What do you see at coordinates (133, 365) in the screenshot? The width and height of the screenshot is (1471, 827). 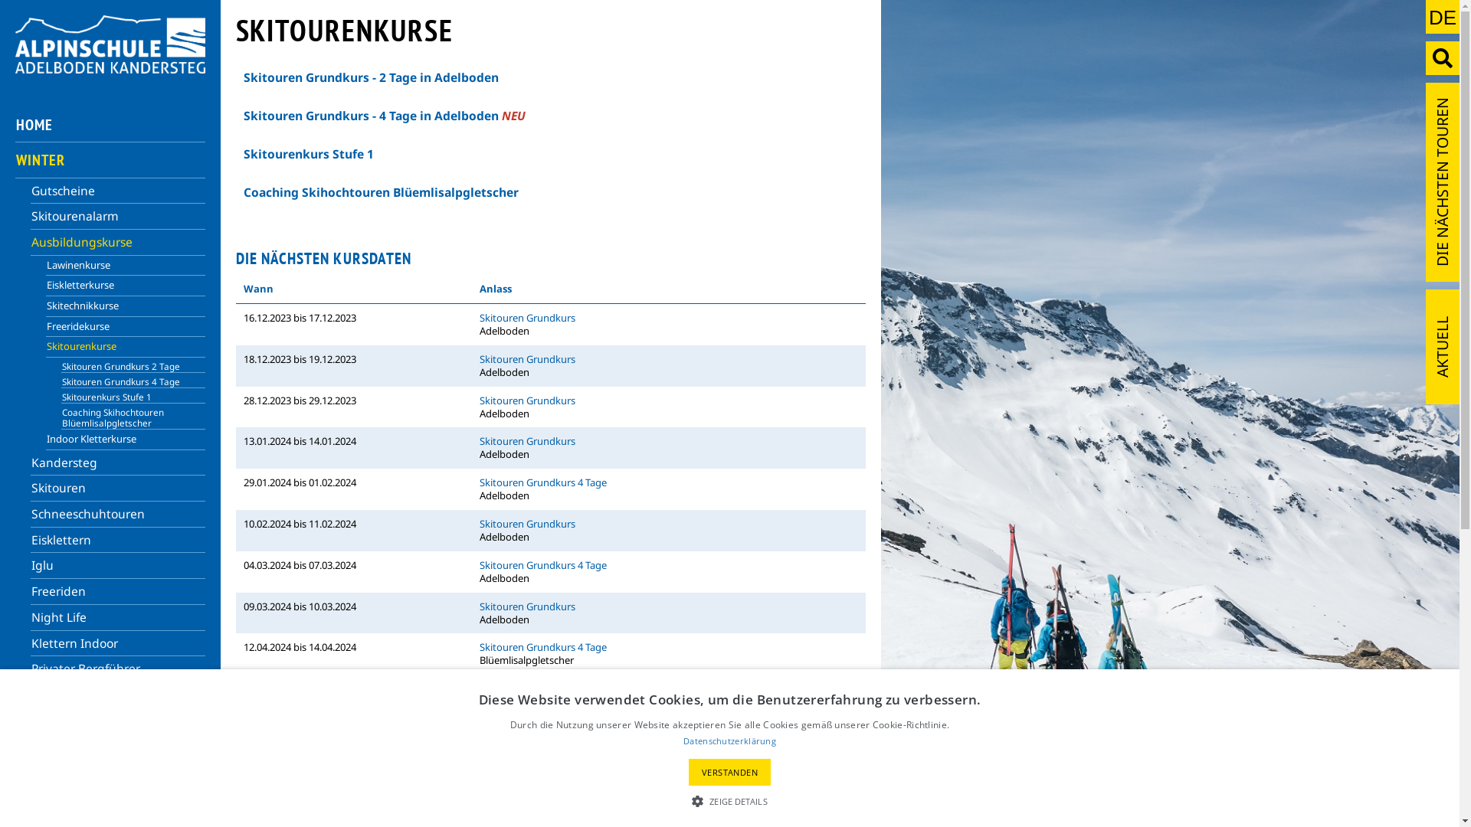 I see `Skitouren Grundkurs 2 Tage` at bounding box center [133, 365].